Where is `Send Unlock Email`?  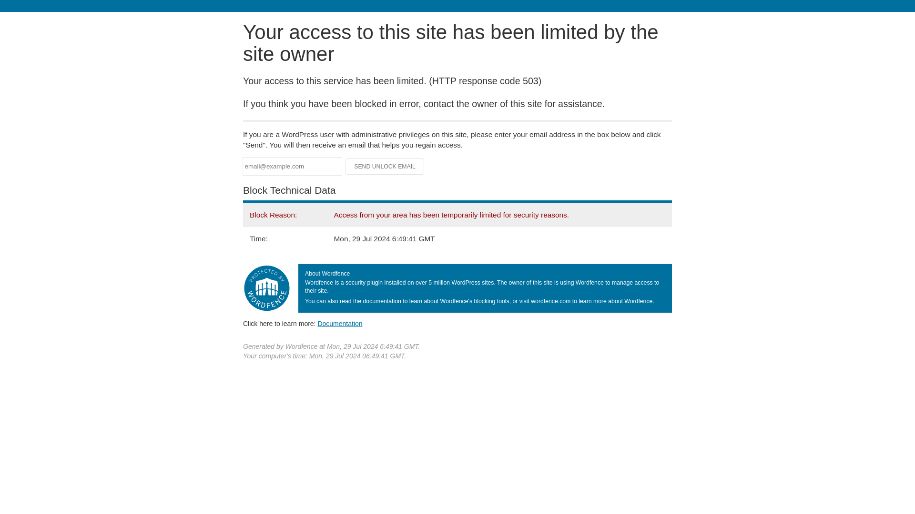
Send Unlock Email is located at coordinates (385, 167).